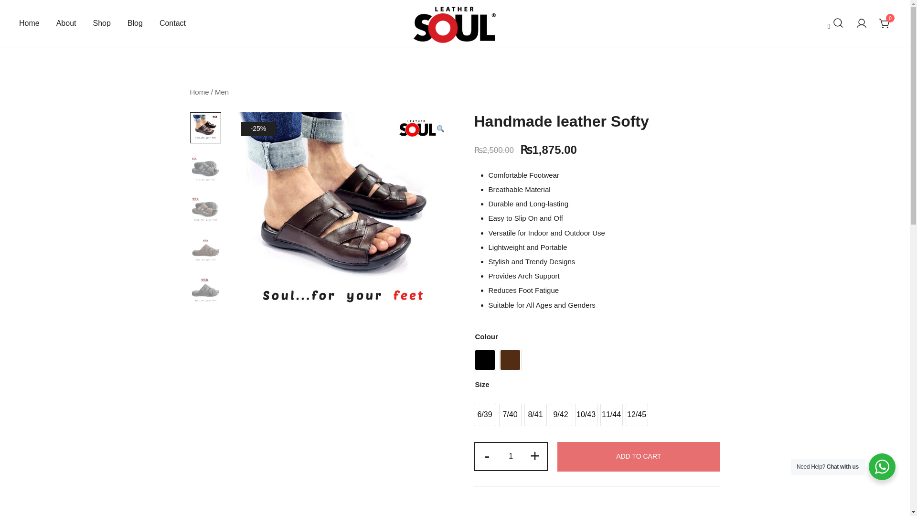 This screenshot has height=516, width=917. I want to click on Leather Soul Pakistan, so click(457, 54).